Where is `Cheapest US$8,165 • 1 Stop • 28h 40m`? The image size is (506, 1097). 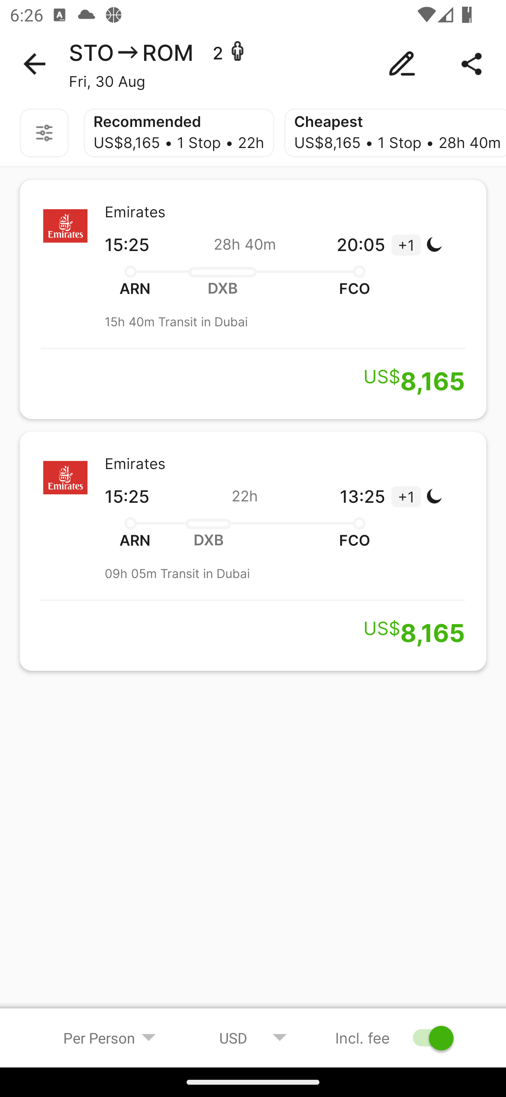
Cheapest US$8,165 • 1 Stop • 28h 40m is located at coordinates (395, 133).